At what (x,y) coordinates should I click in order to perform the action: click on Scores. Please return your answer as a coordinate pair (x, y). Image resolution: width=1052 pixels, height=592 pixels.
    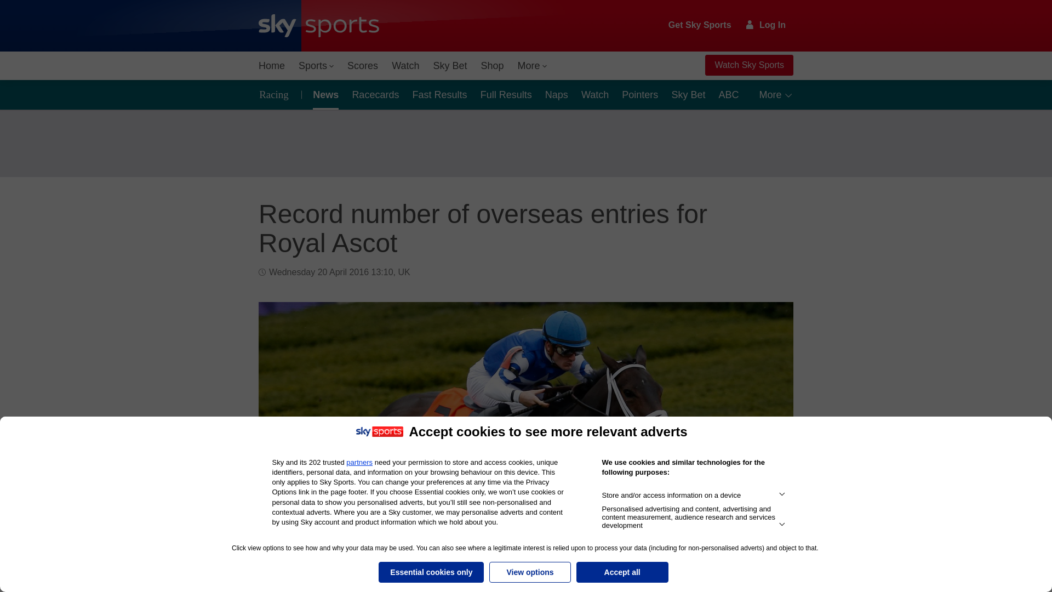
    Looking at the image, I should click on (363, 66).